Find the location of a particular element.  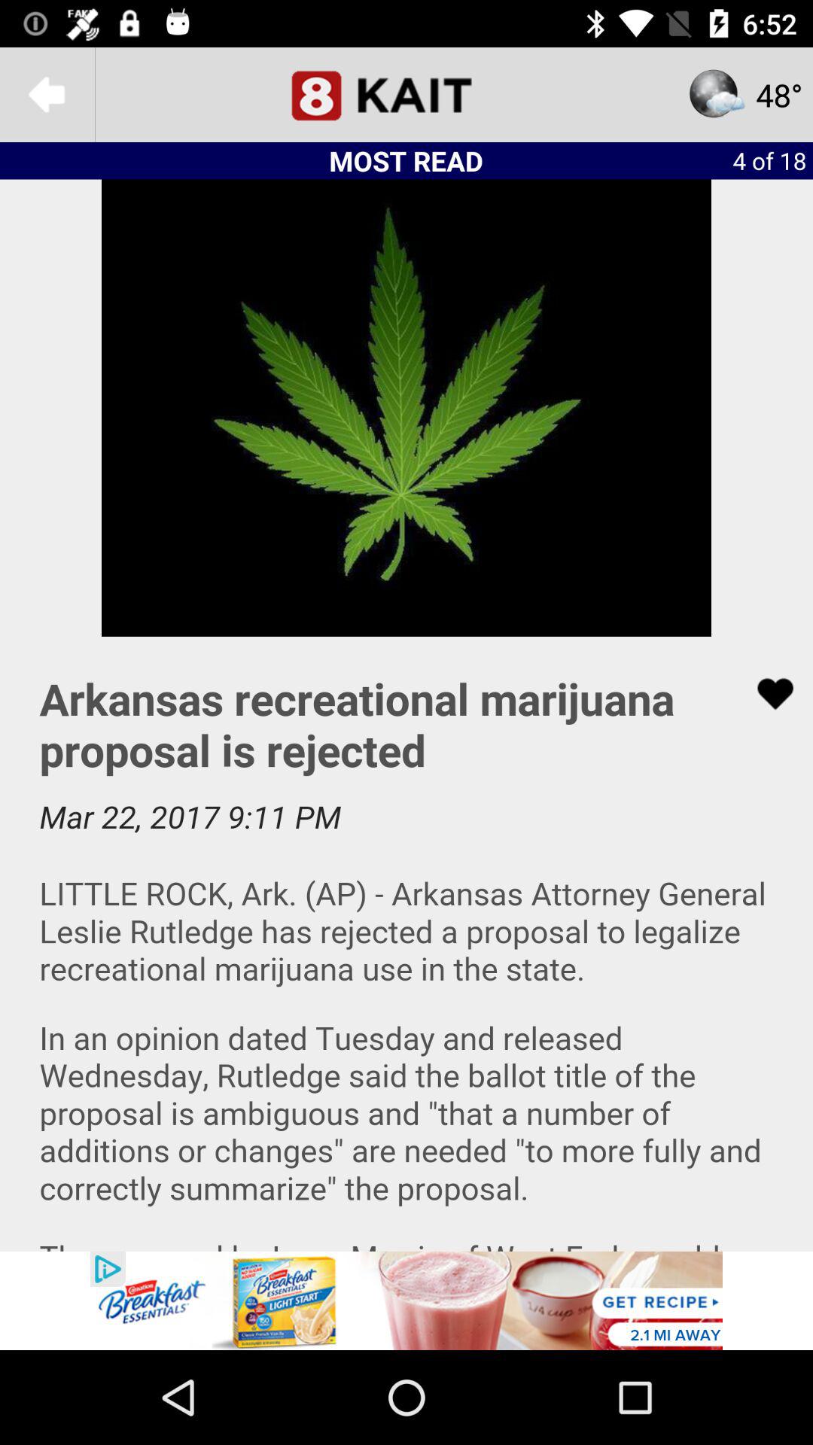

like option is located at coordinates (766, 694).